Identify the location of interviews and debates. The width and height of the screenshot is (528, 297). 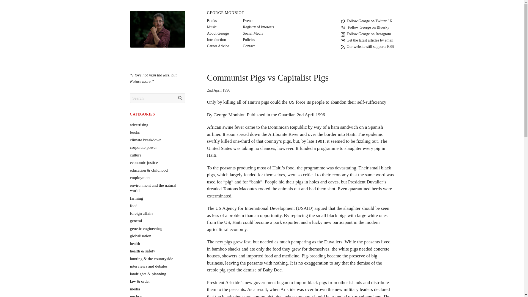
(148, 266).